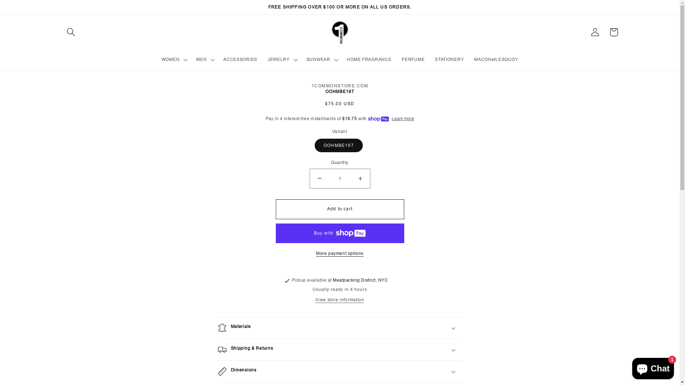 Image resolution: width=685 pixels, height=385 pixels. Describe the element at coordinates (653, 367) in the screenshot. I see `Shopify online store chat` at that location.